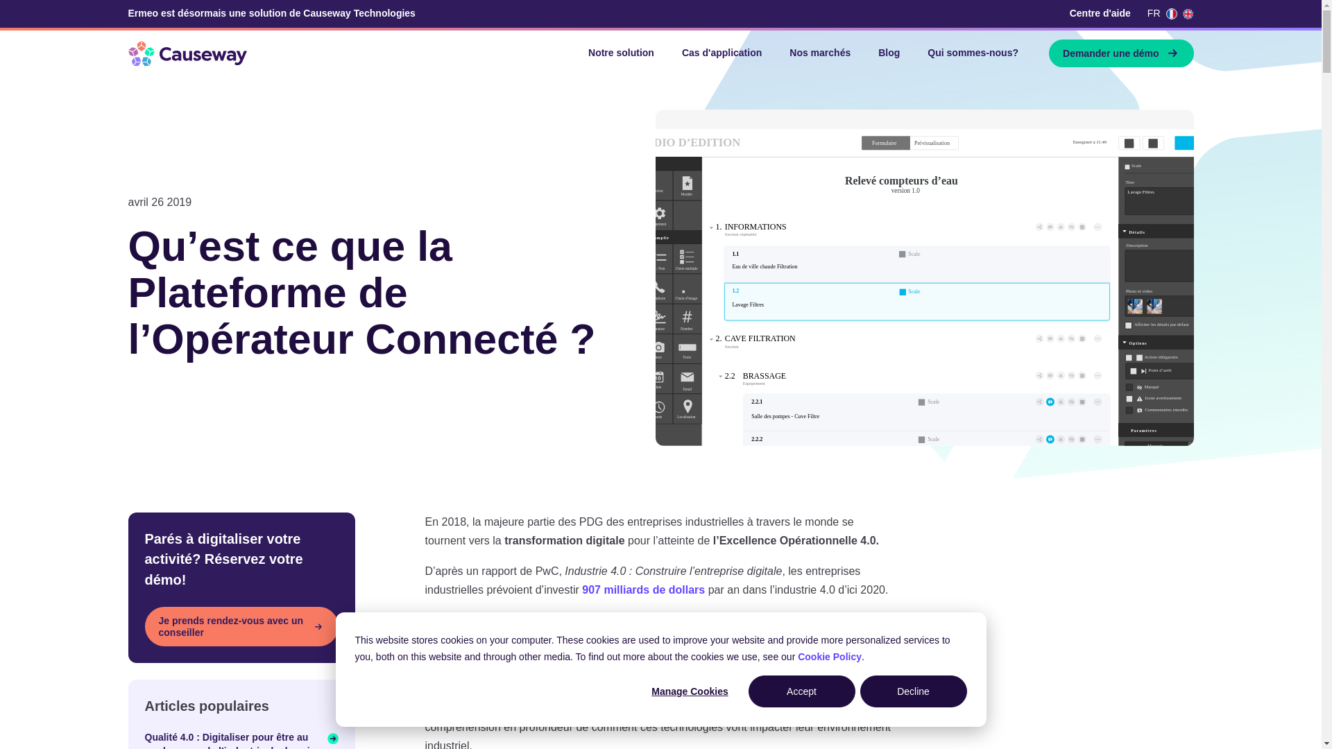 The image size is (1332, 749). I want to click on EN, so click(1188, 14).